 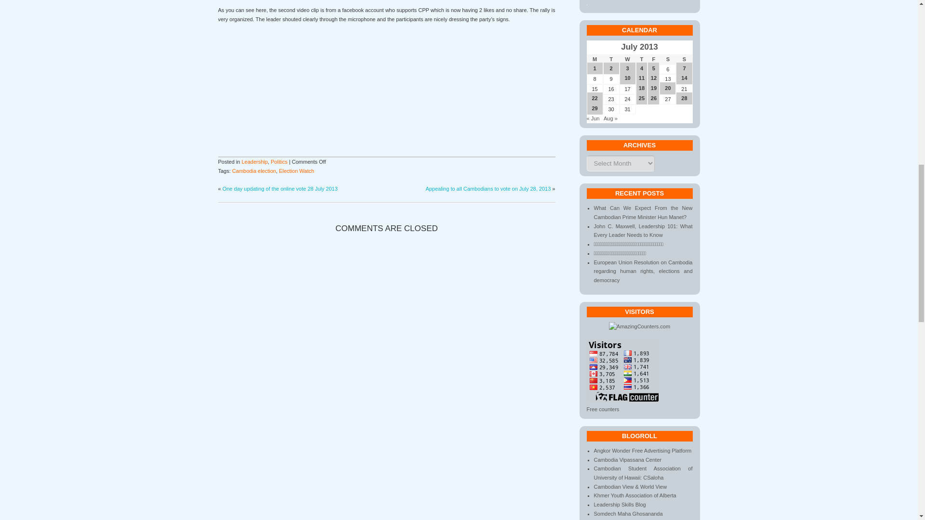 What do you see at coordinates (628, 59) in the screenshot?
I see `Wednesday` at bounding box center [628, 59].